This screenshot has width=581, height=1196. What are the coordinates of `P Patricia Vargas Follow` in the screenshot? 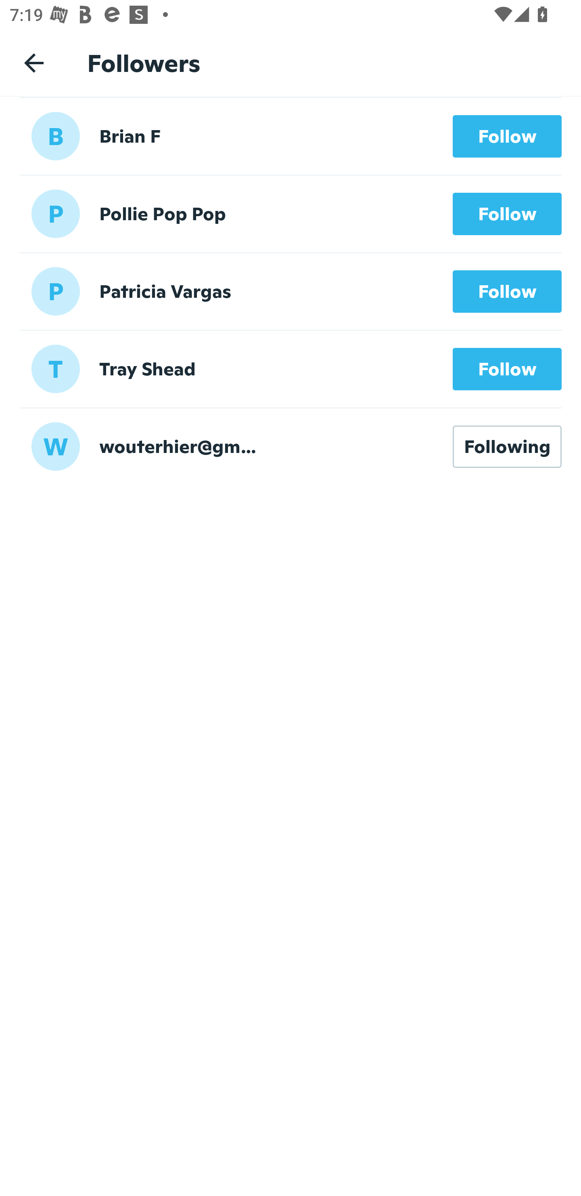 It's located at (290, 291).